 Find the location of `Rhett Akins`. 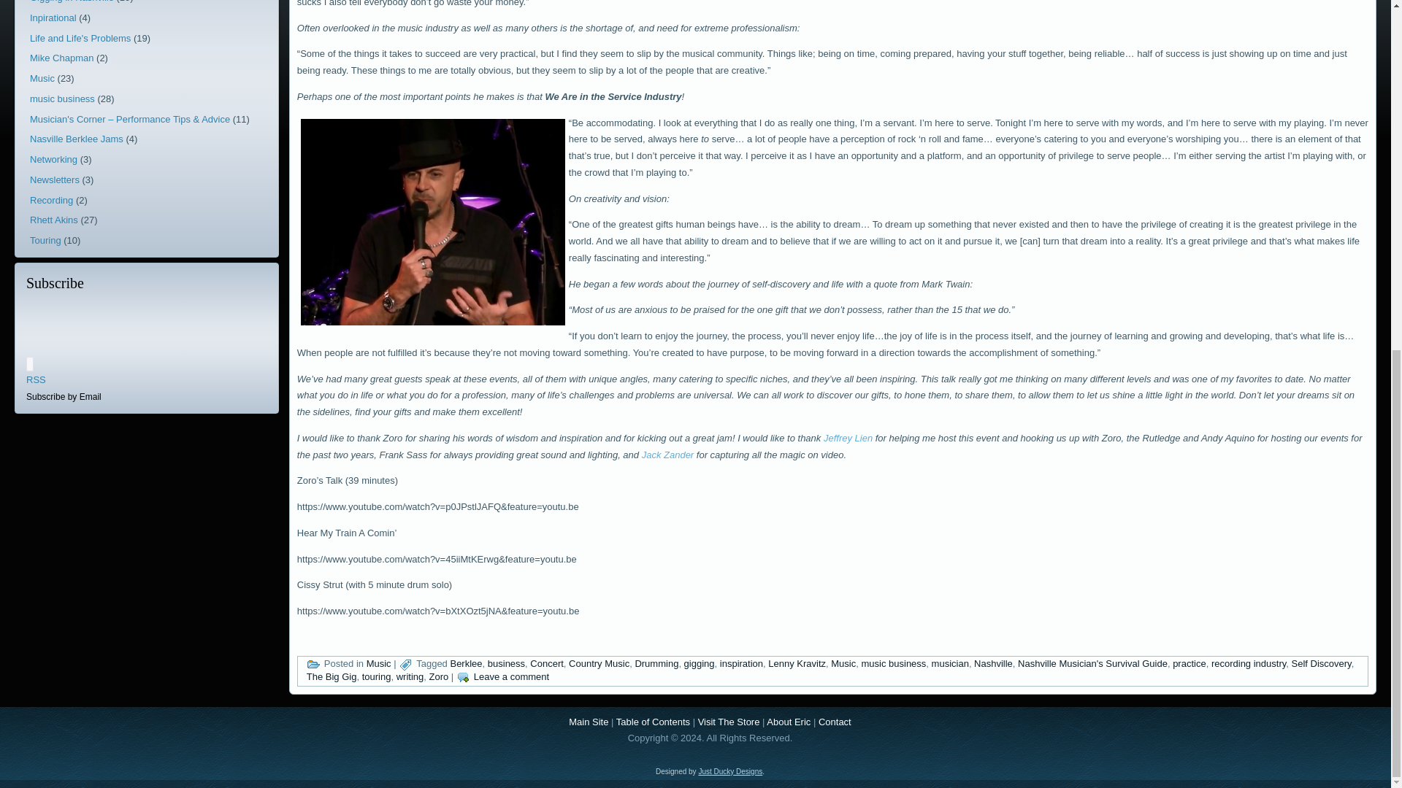

Rhett Akins is located at coordinates (54, 219).